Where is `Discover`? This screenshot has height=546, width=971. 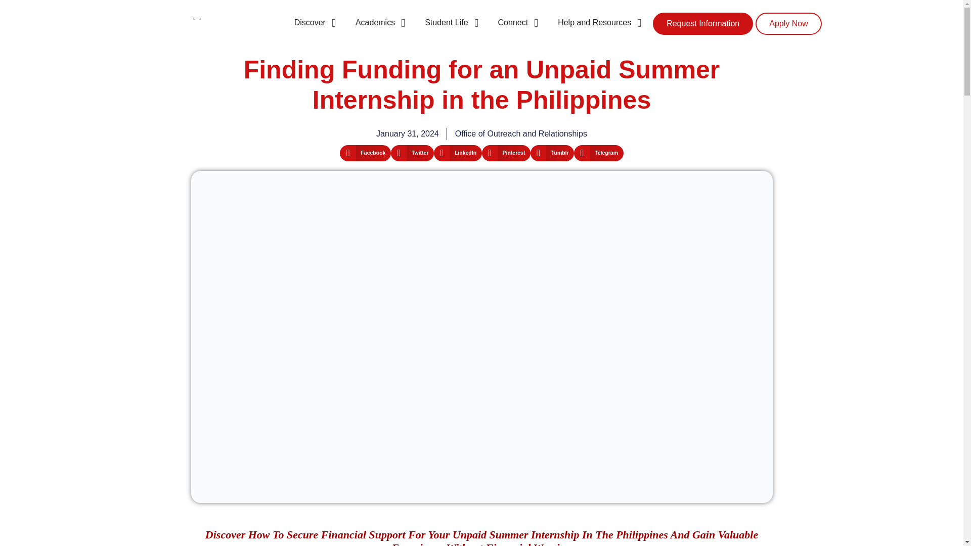 Discover is located at coordinates (310, 23).